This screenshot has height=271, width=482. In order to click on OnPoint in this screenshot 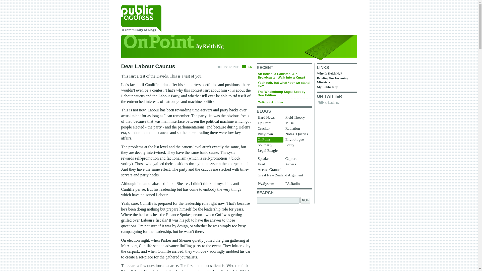, I will do `click(239, 48)`.